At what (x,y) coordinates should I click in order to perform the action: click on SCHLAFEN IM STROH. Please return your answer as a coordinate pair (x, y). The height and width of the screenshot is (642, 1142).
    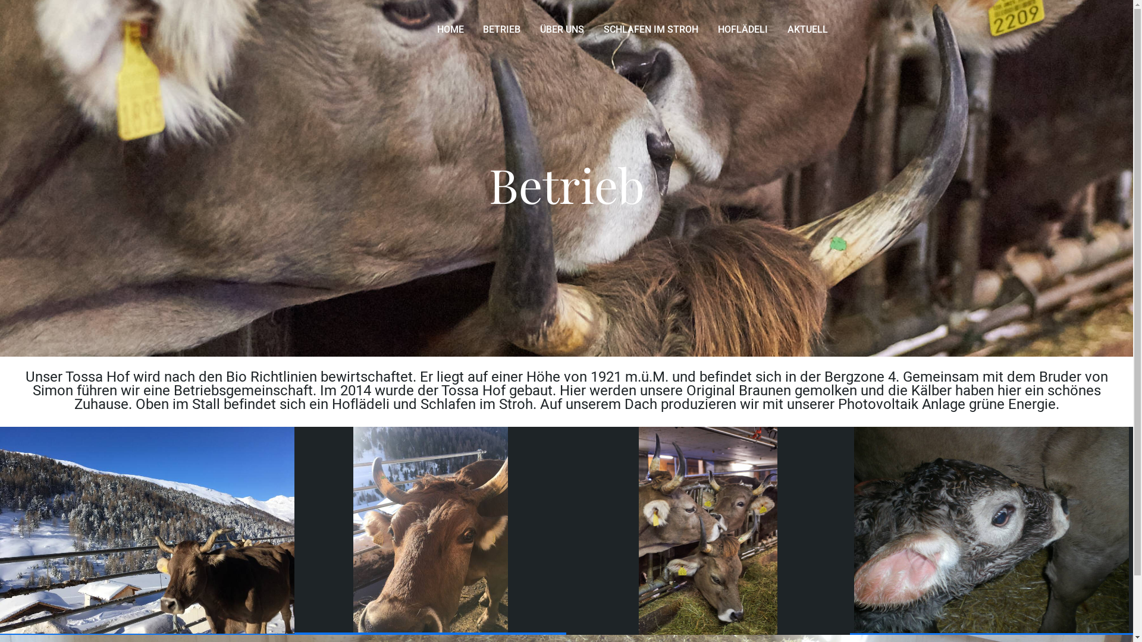
    Looking at the image, I should click on (651, 30).